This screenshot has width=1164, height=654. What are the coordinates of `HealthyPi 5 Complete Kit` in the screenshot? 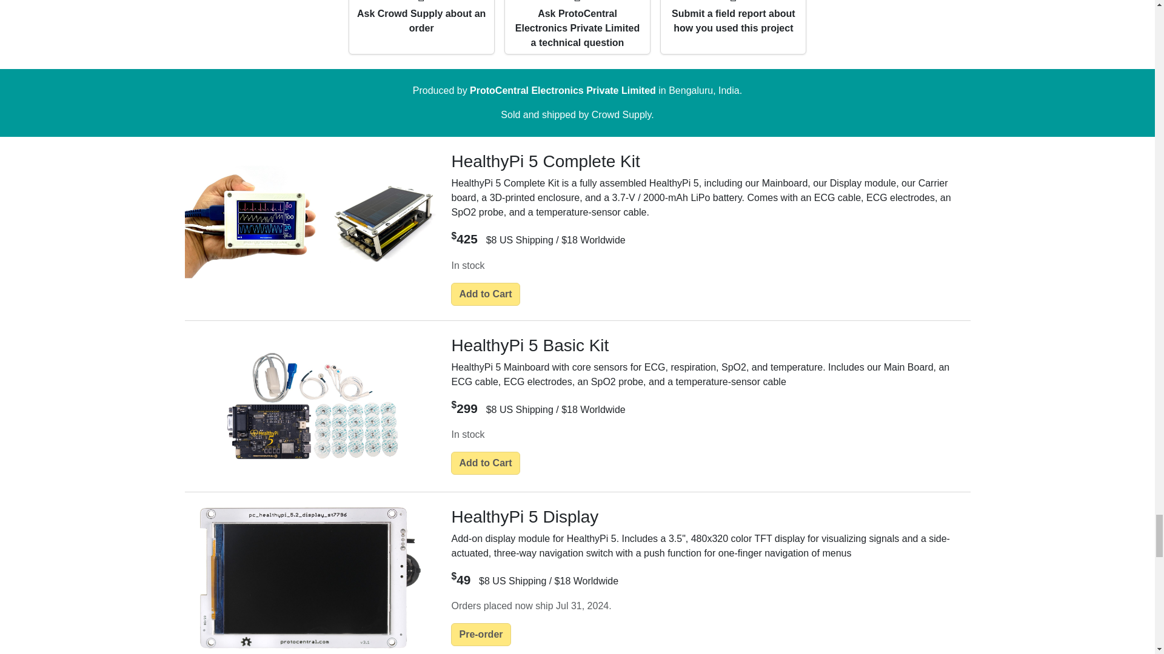 It's located at (310, 222).